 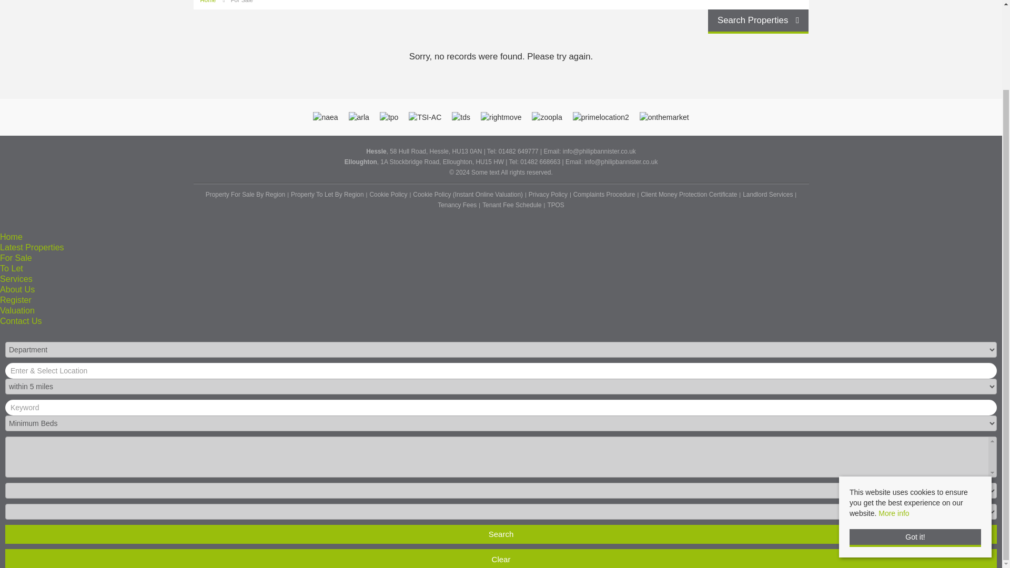 I want to click on Client Money Protection Certificate, so click(x=689, y=195).